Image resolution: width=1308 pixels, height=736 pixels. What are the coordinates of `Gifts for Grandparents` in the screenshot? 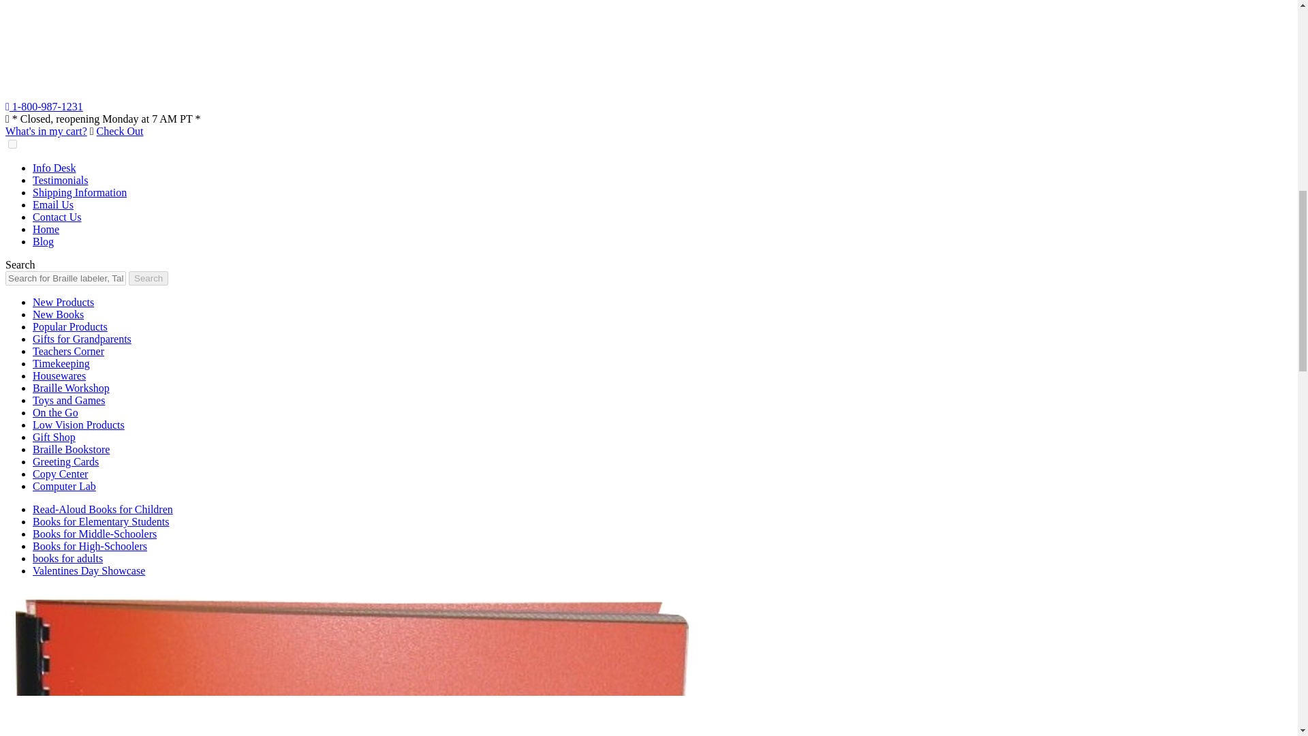 It's located at (82, 339).